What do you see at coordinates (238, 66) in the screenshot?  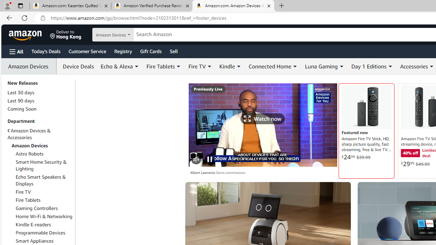 I see `Expand Kindle` at bounding box center [238, 66].